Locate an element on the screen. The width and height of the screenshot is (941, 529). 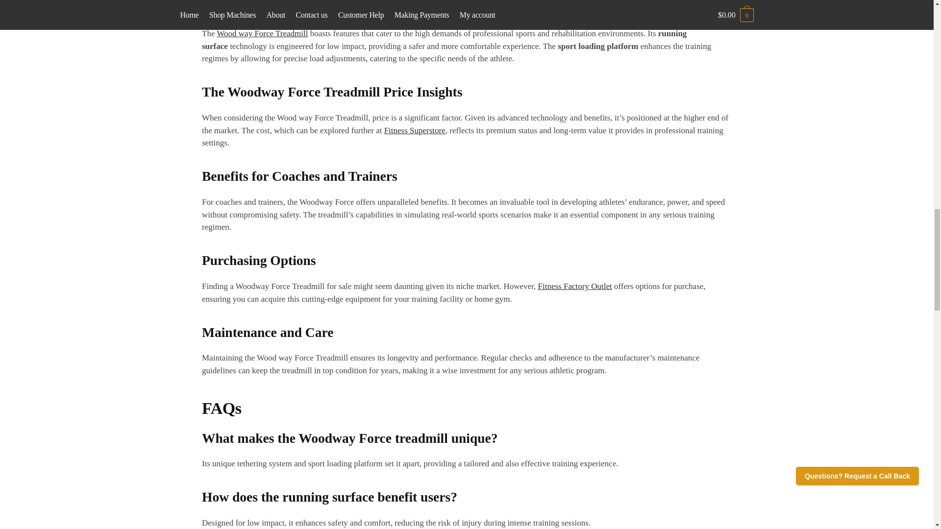
Fitness Superstore is located at coordinates (415, 130).